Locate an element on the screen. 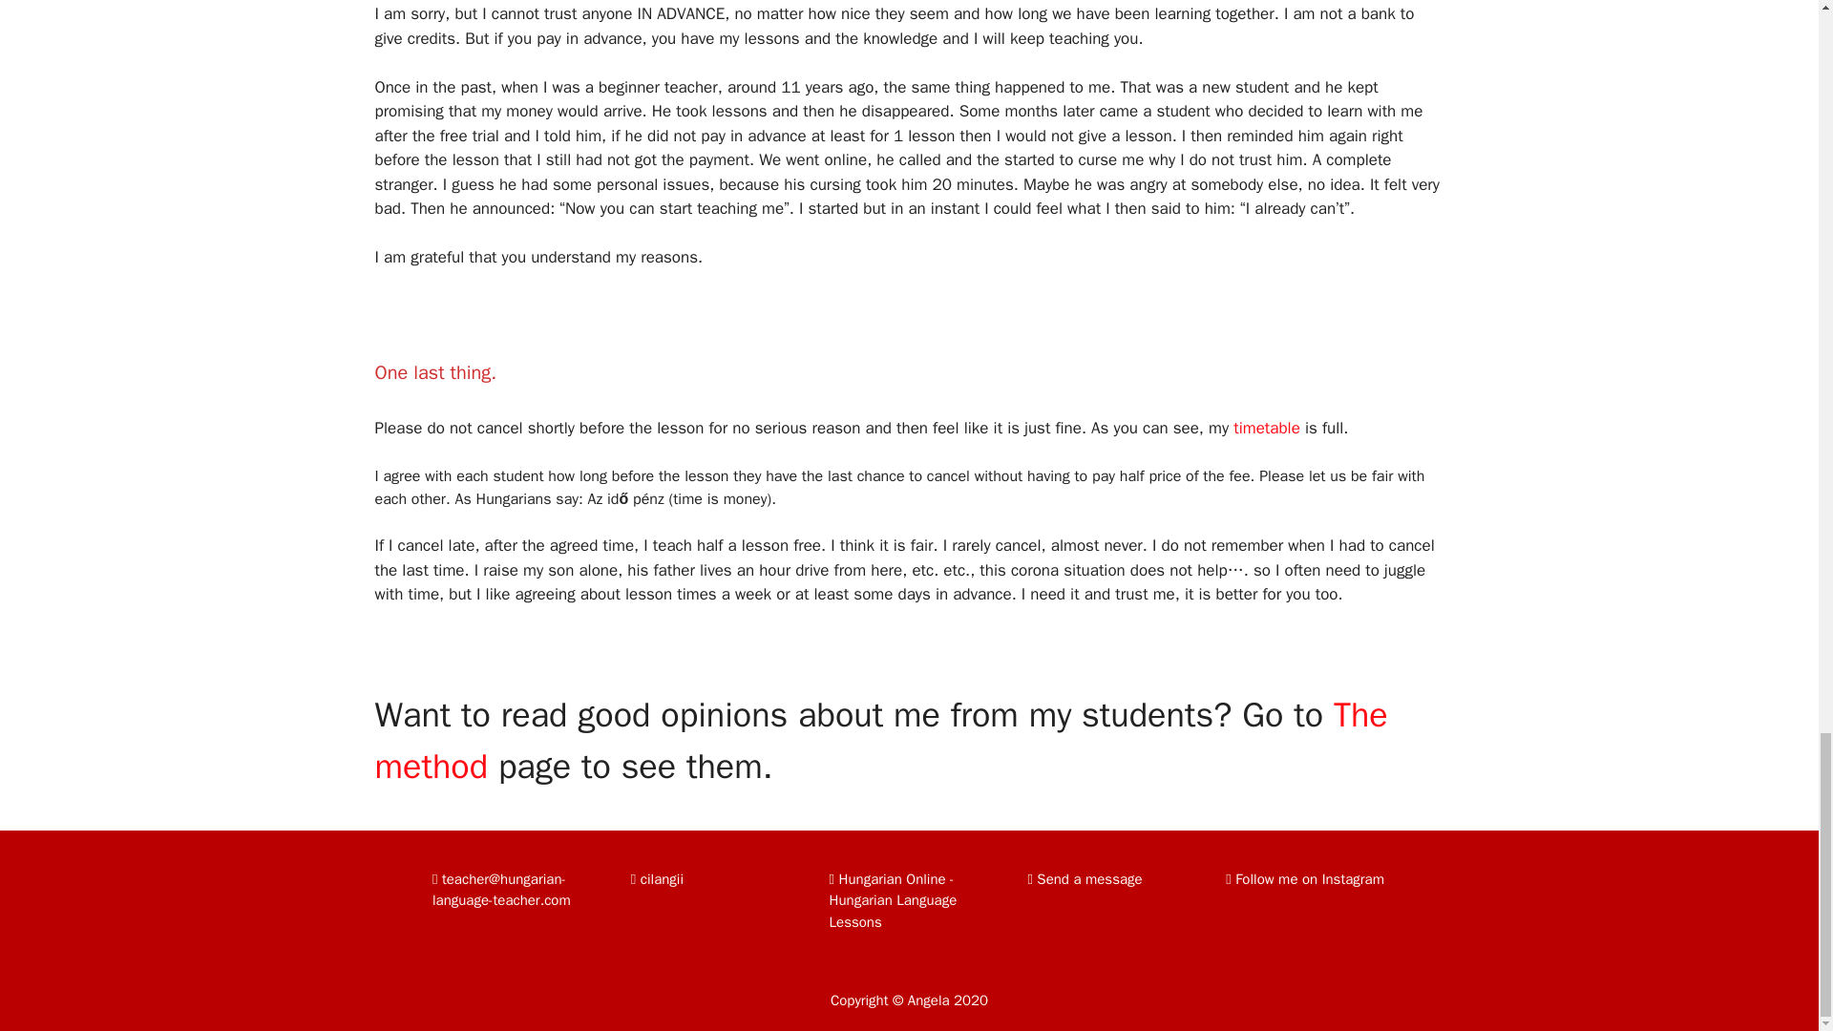 The width and height of the screenshot is (1833, 1031). Follow me on Instagram is located at coordinates (1304, 878).